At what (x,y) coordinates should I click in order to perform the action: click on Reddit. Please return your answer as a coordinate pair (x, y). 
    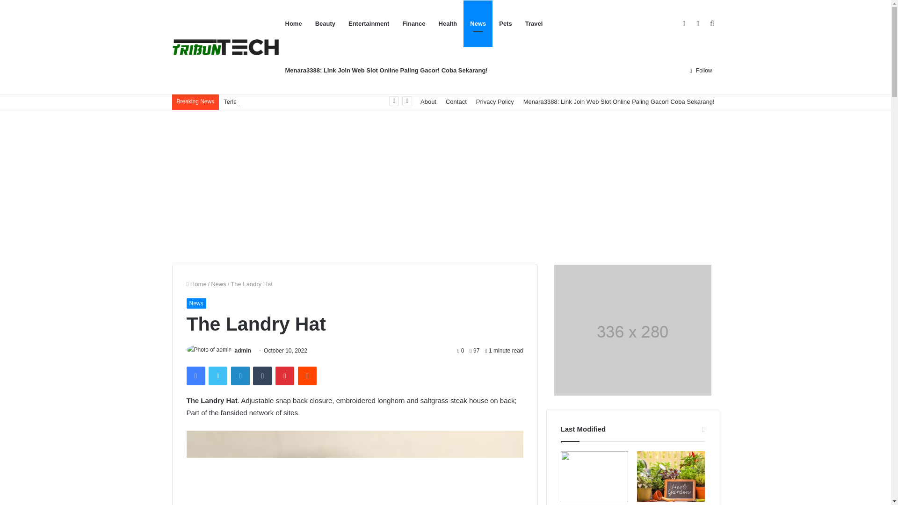
    Looking at the image, I should click on (307, 376).